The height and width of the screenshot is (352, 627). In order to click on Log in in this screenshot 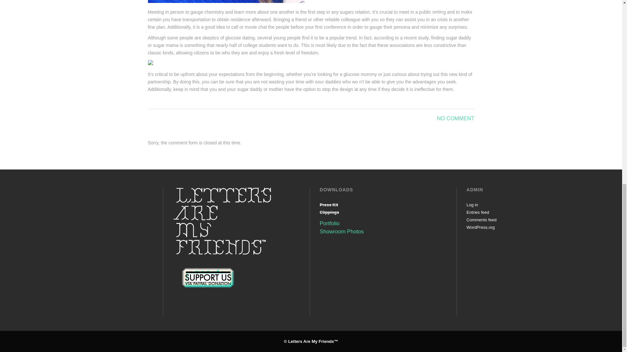, I will do `click(472, 205)`.